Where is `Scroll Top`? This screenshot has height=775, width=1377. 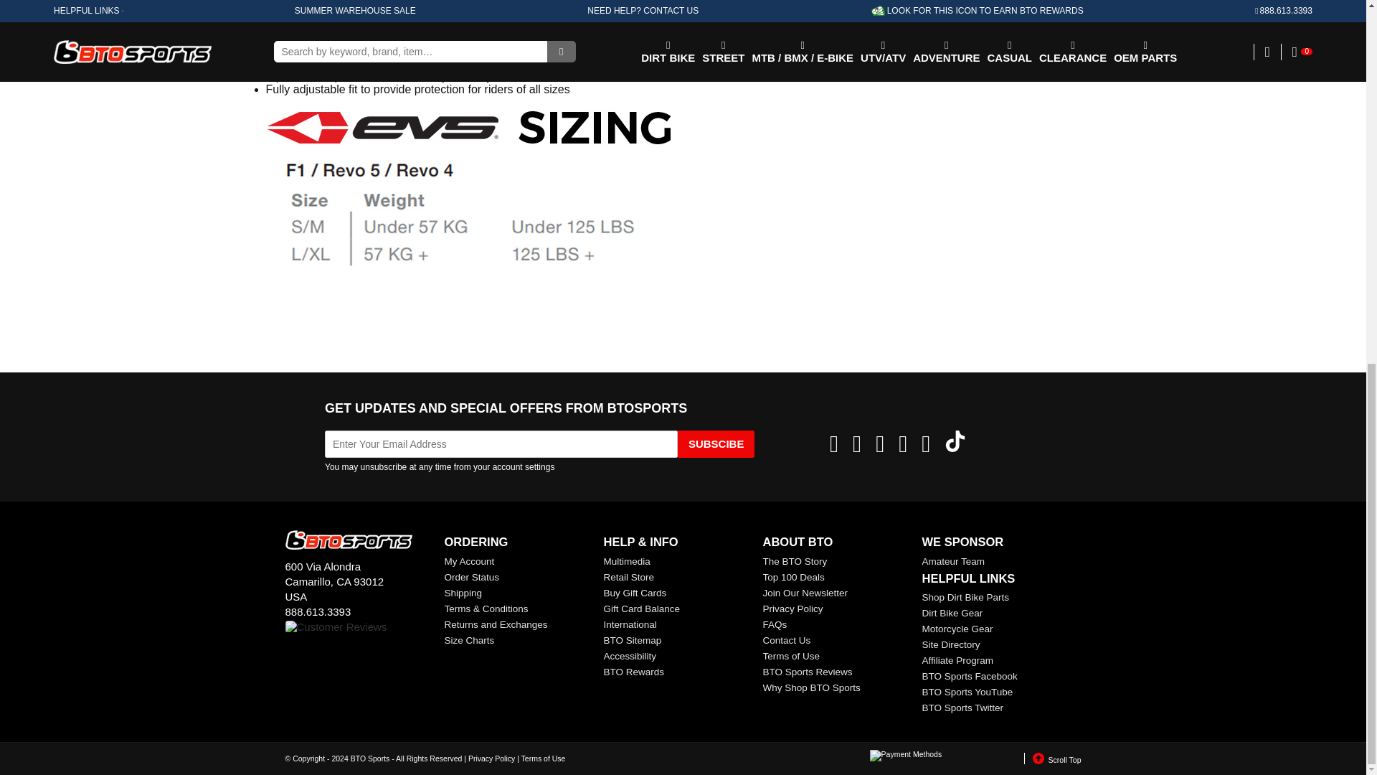 Scroll Top is located at coordinates (1053, 758).